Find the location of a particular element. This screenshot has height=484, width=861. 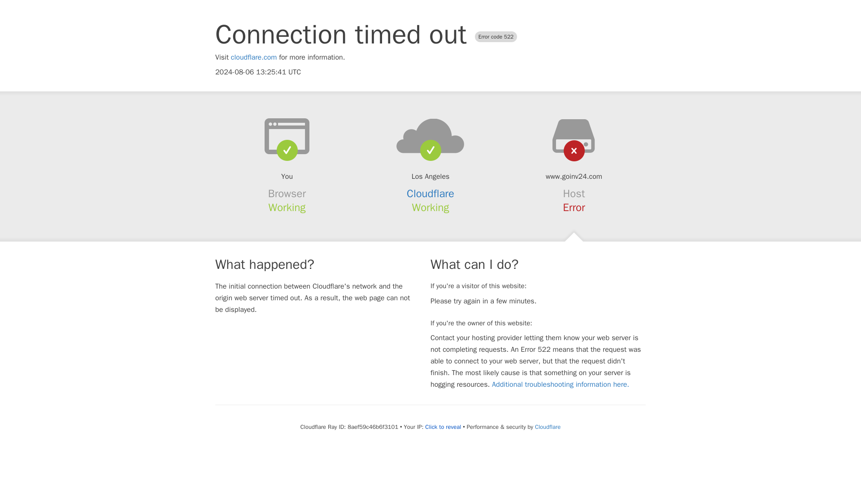

Cloudflare is located at coordinates (430, 194).